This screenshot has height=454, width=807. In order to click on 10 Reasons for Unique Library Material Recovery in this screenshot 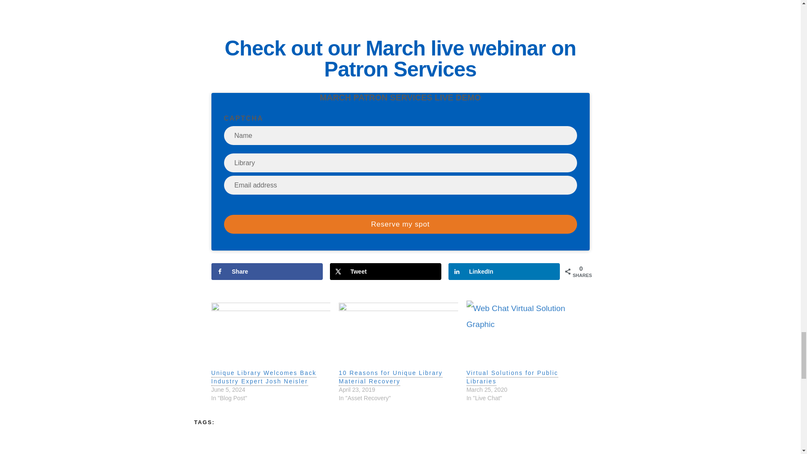, I will do `click(398, 334)`.